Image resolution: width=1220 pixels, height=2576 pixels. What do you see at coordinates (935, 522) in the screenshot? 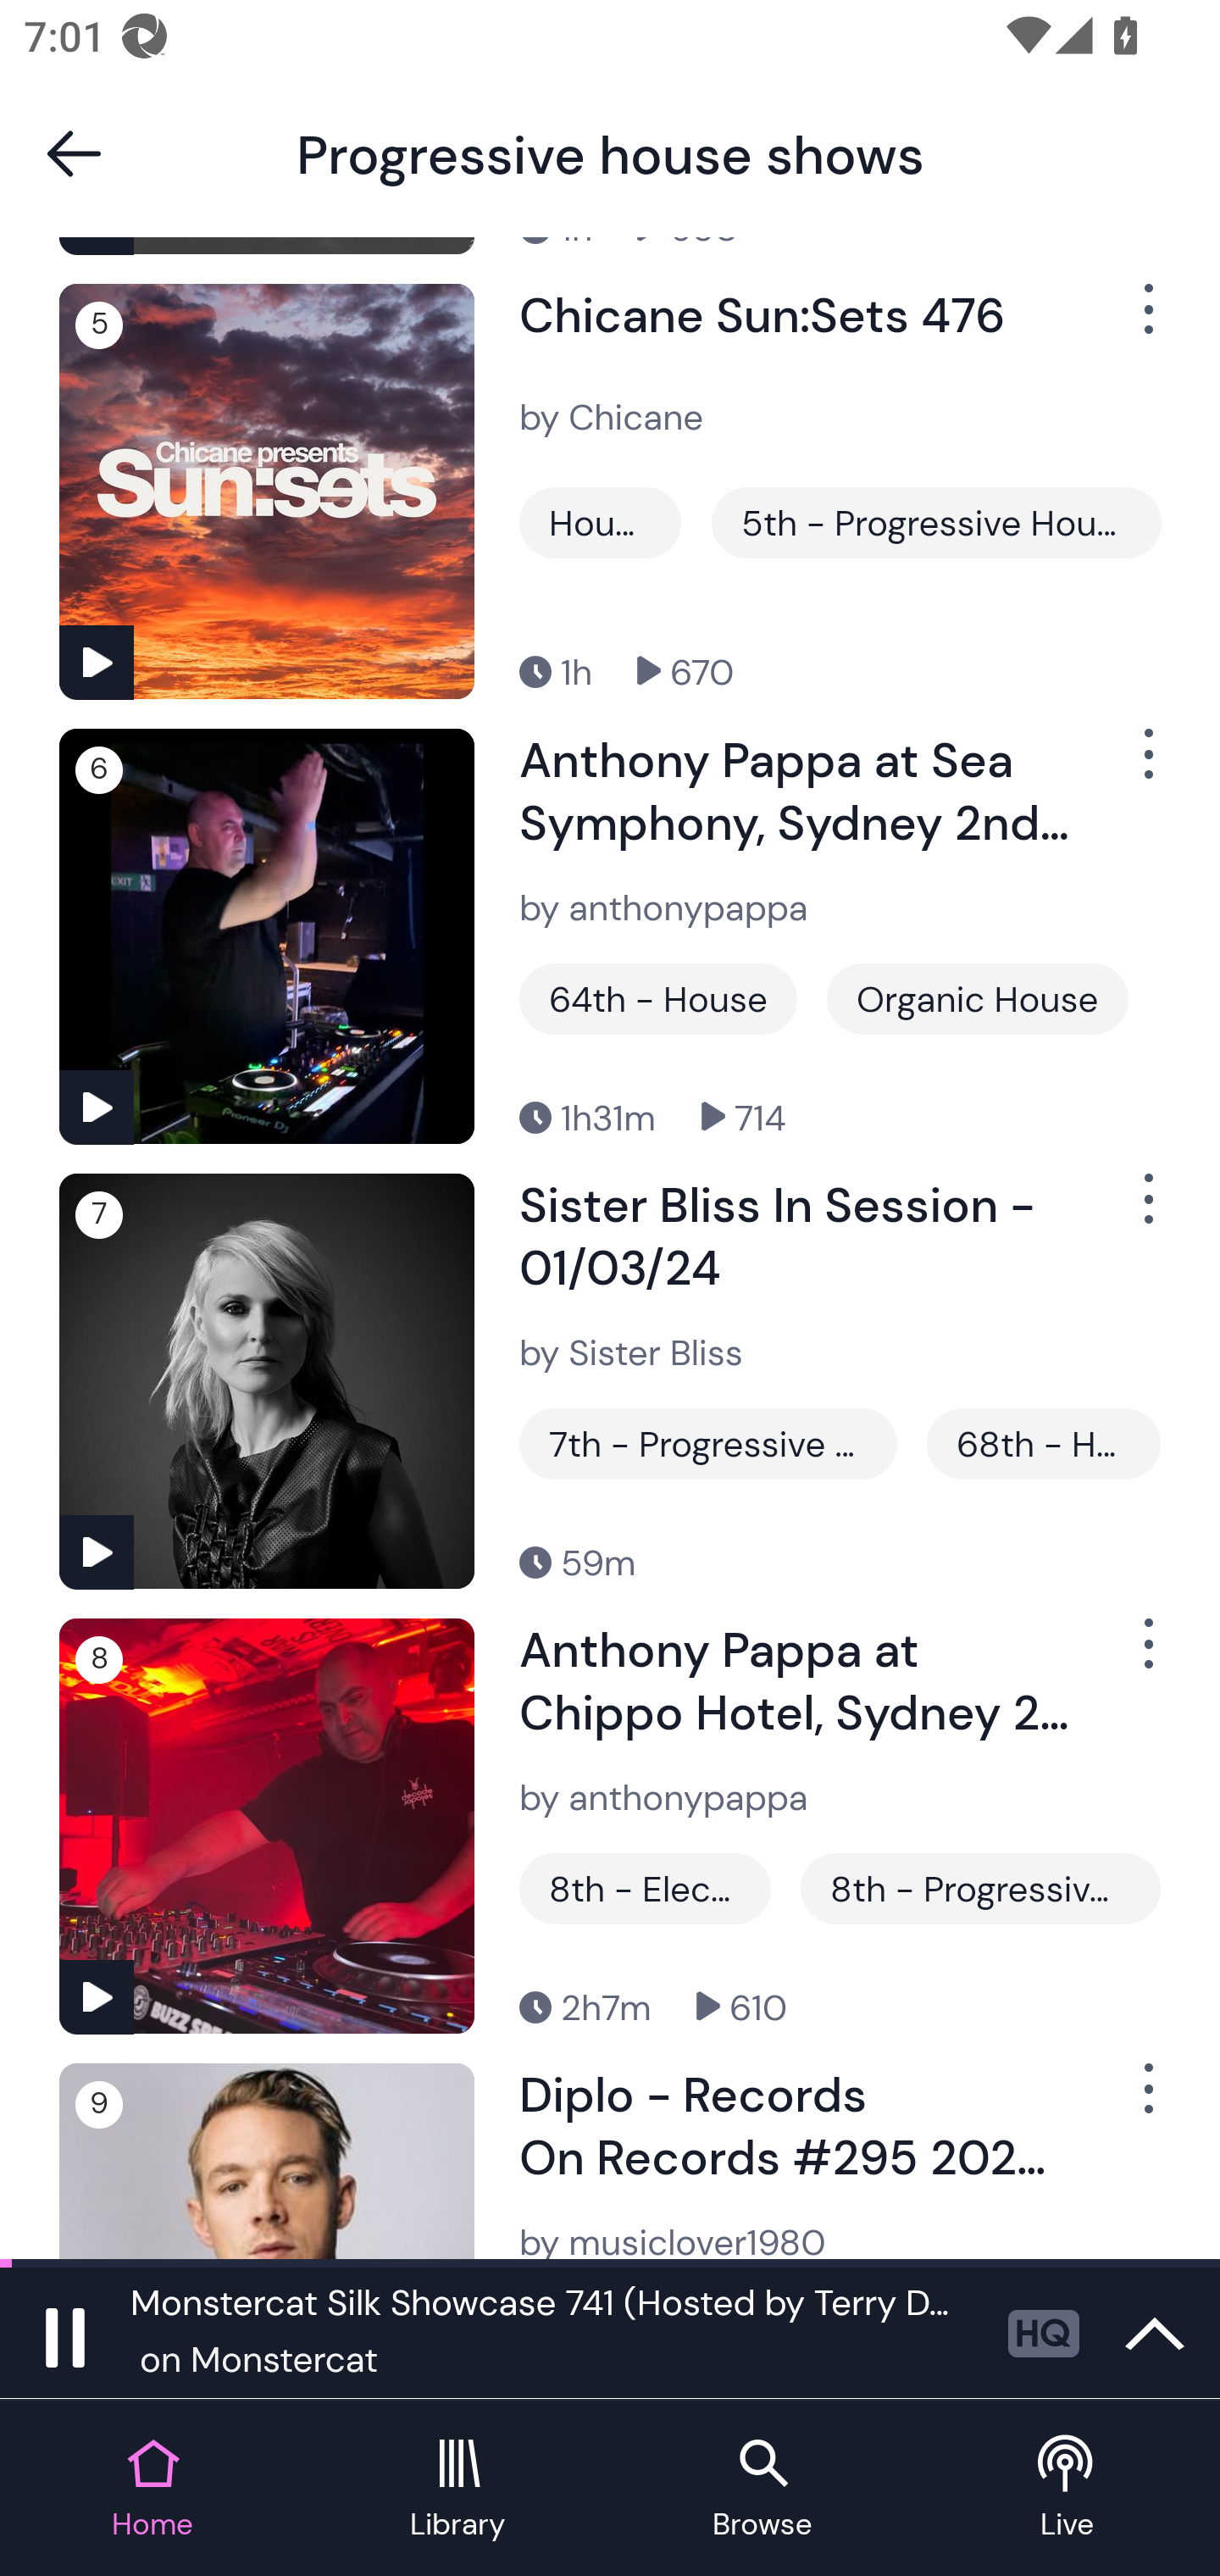
I see `5th - Progressive House` at bounding box center [935, 522].